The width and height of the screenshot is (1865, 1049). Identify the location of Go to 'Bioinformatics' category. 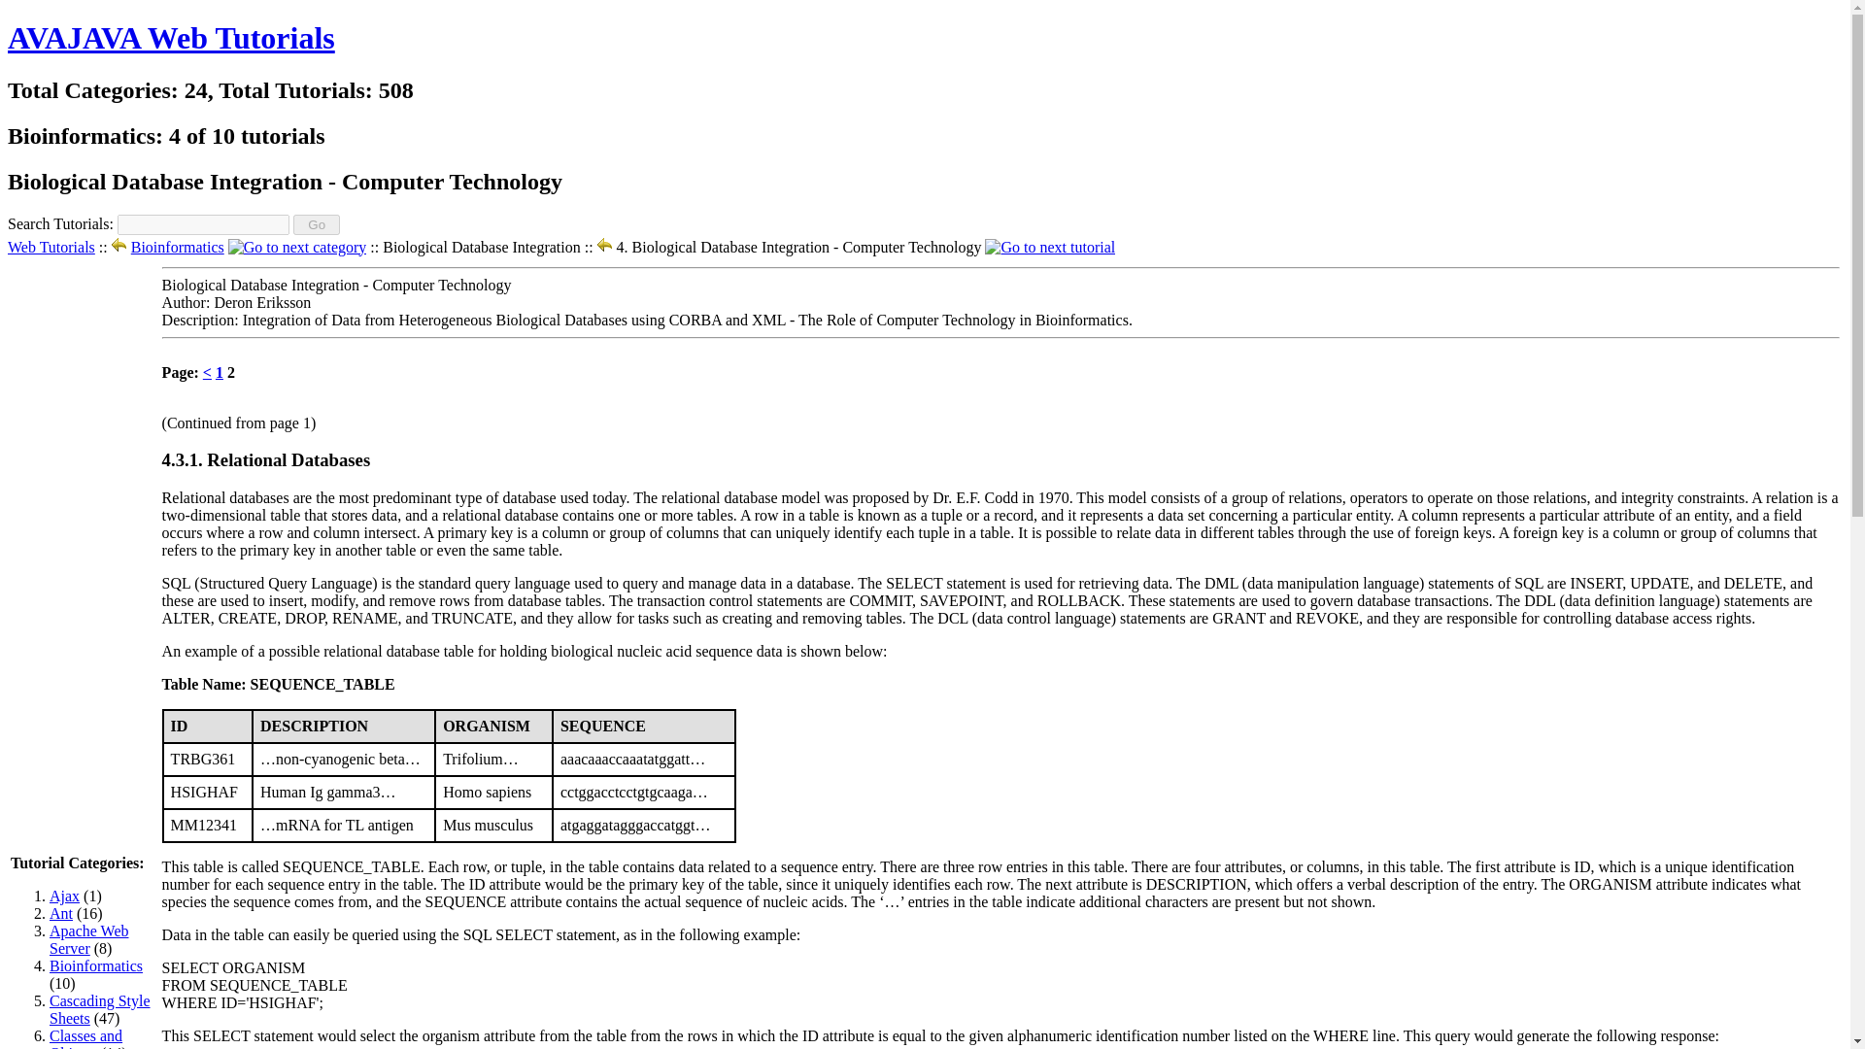
(177, 247).